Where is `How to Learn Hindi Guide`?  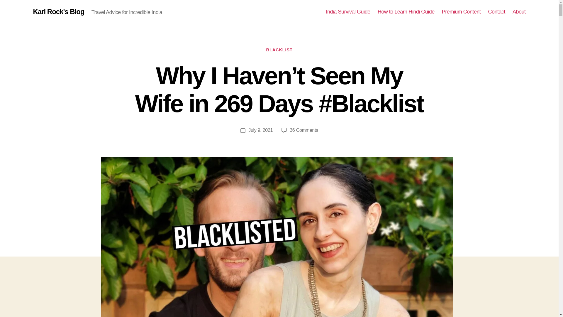 How to Learn Hindi Guide is located at coordinates (406, 12).